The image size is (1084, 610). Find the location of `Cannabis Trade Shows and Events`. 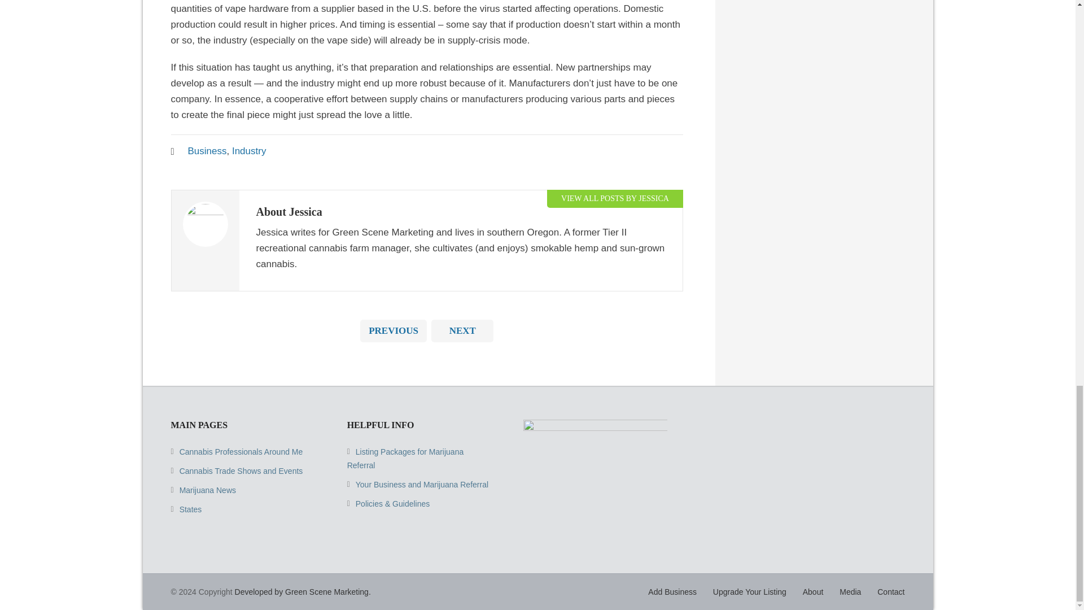

Cannabis Trade Shows and Events is located at coordinates (242, 471).